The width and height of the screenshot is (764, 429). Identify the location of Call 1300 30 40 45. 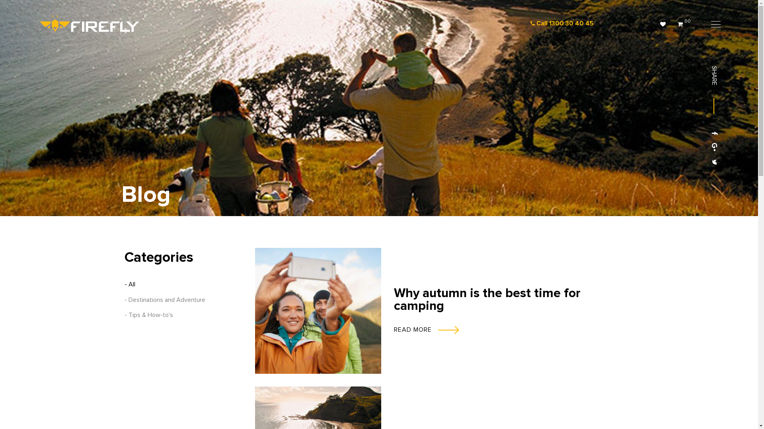
(572, 24).